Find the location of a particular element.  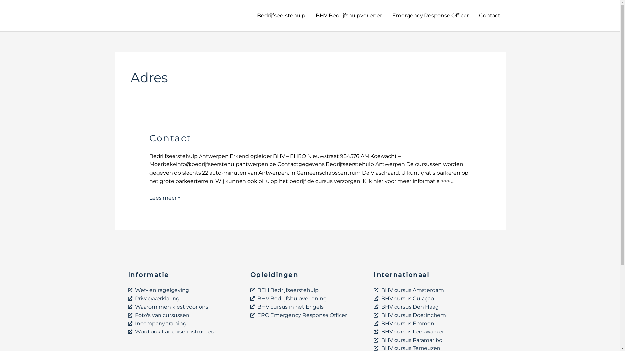

Waarom men kiest voor ons is located at coordinates (186, 307).